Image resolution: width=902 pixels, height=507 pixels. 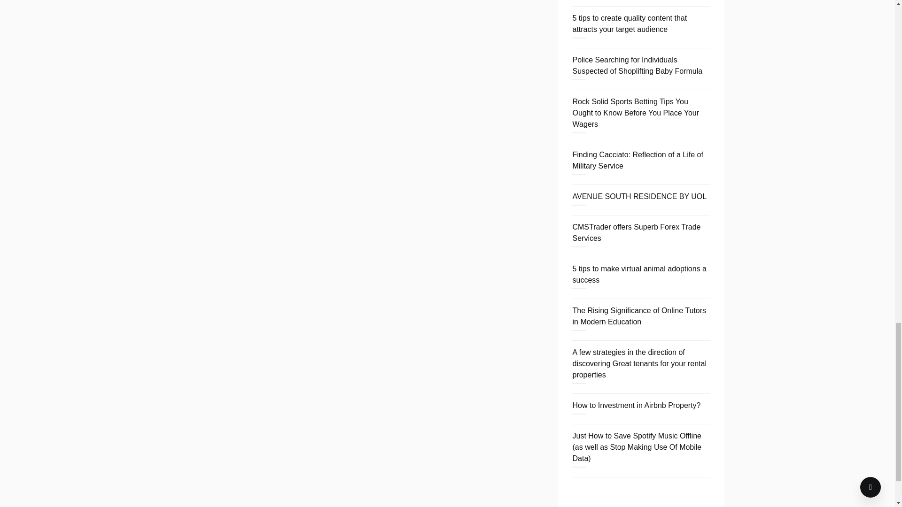 I want to click on How to Investment in Airbnb Property?, so click(x=636, y=405).